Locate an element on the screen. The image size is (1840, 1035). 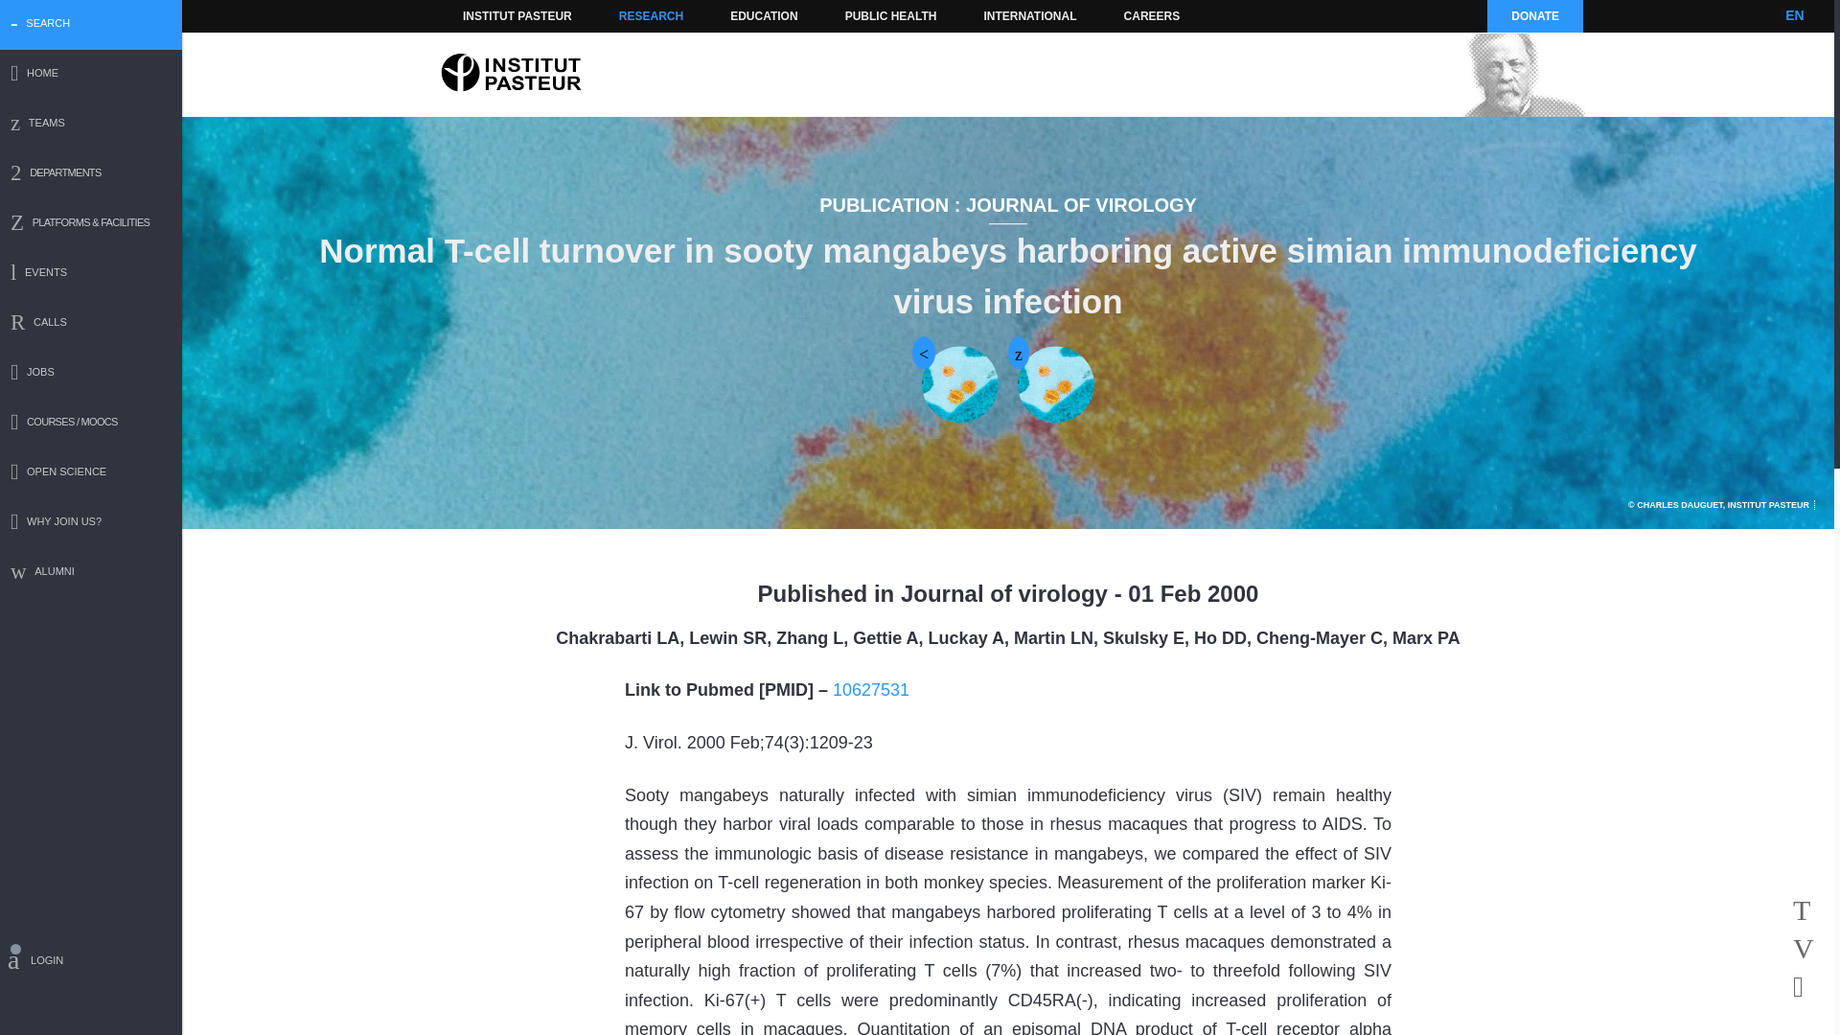
INSTITUT PASTEUR is located at coordinates (517, 15).